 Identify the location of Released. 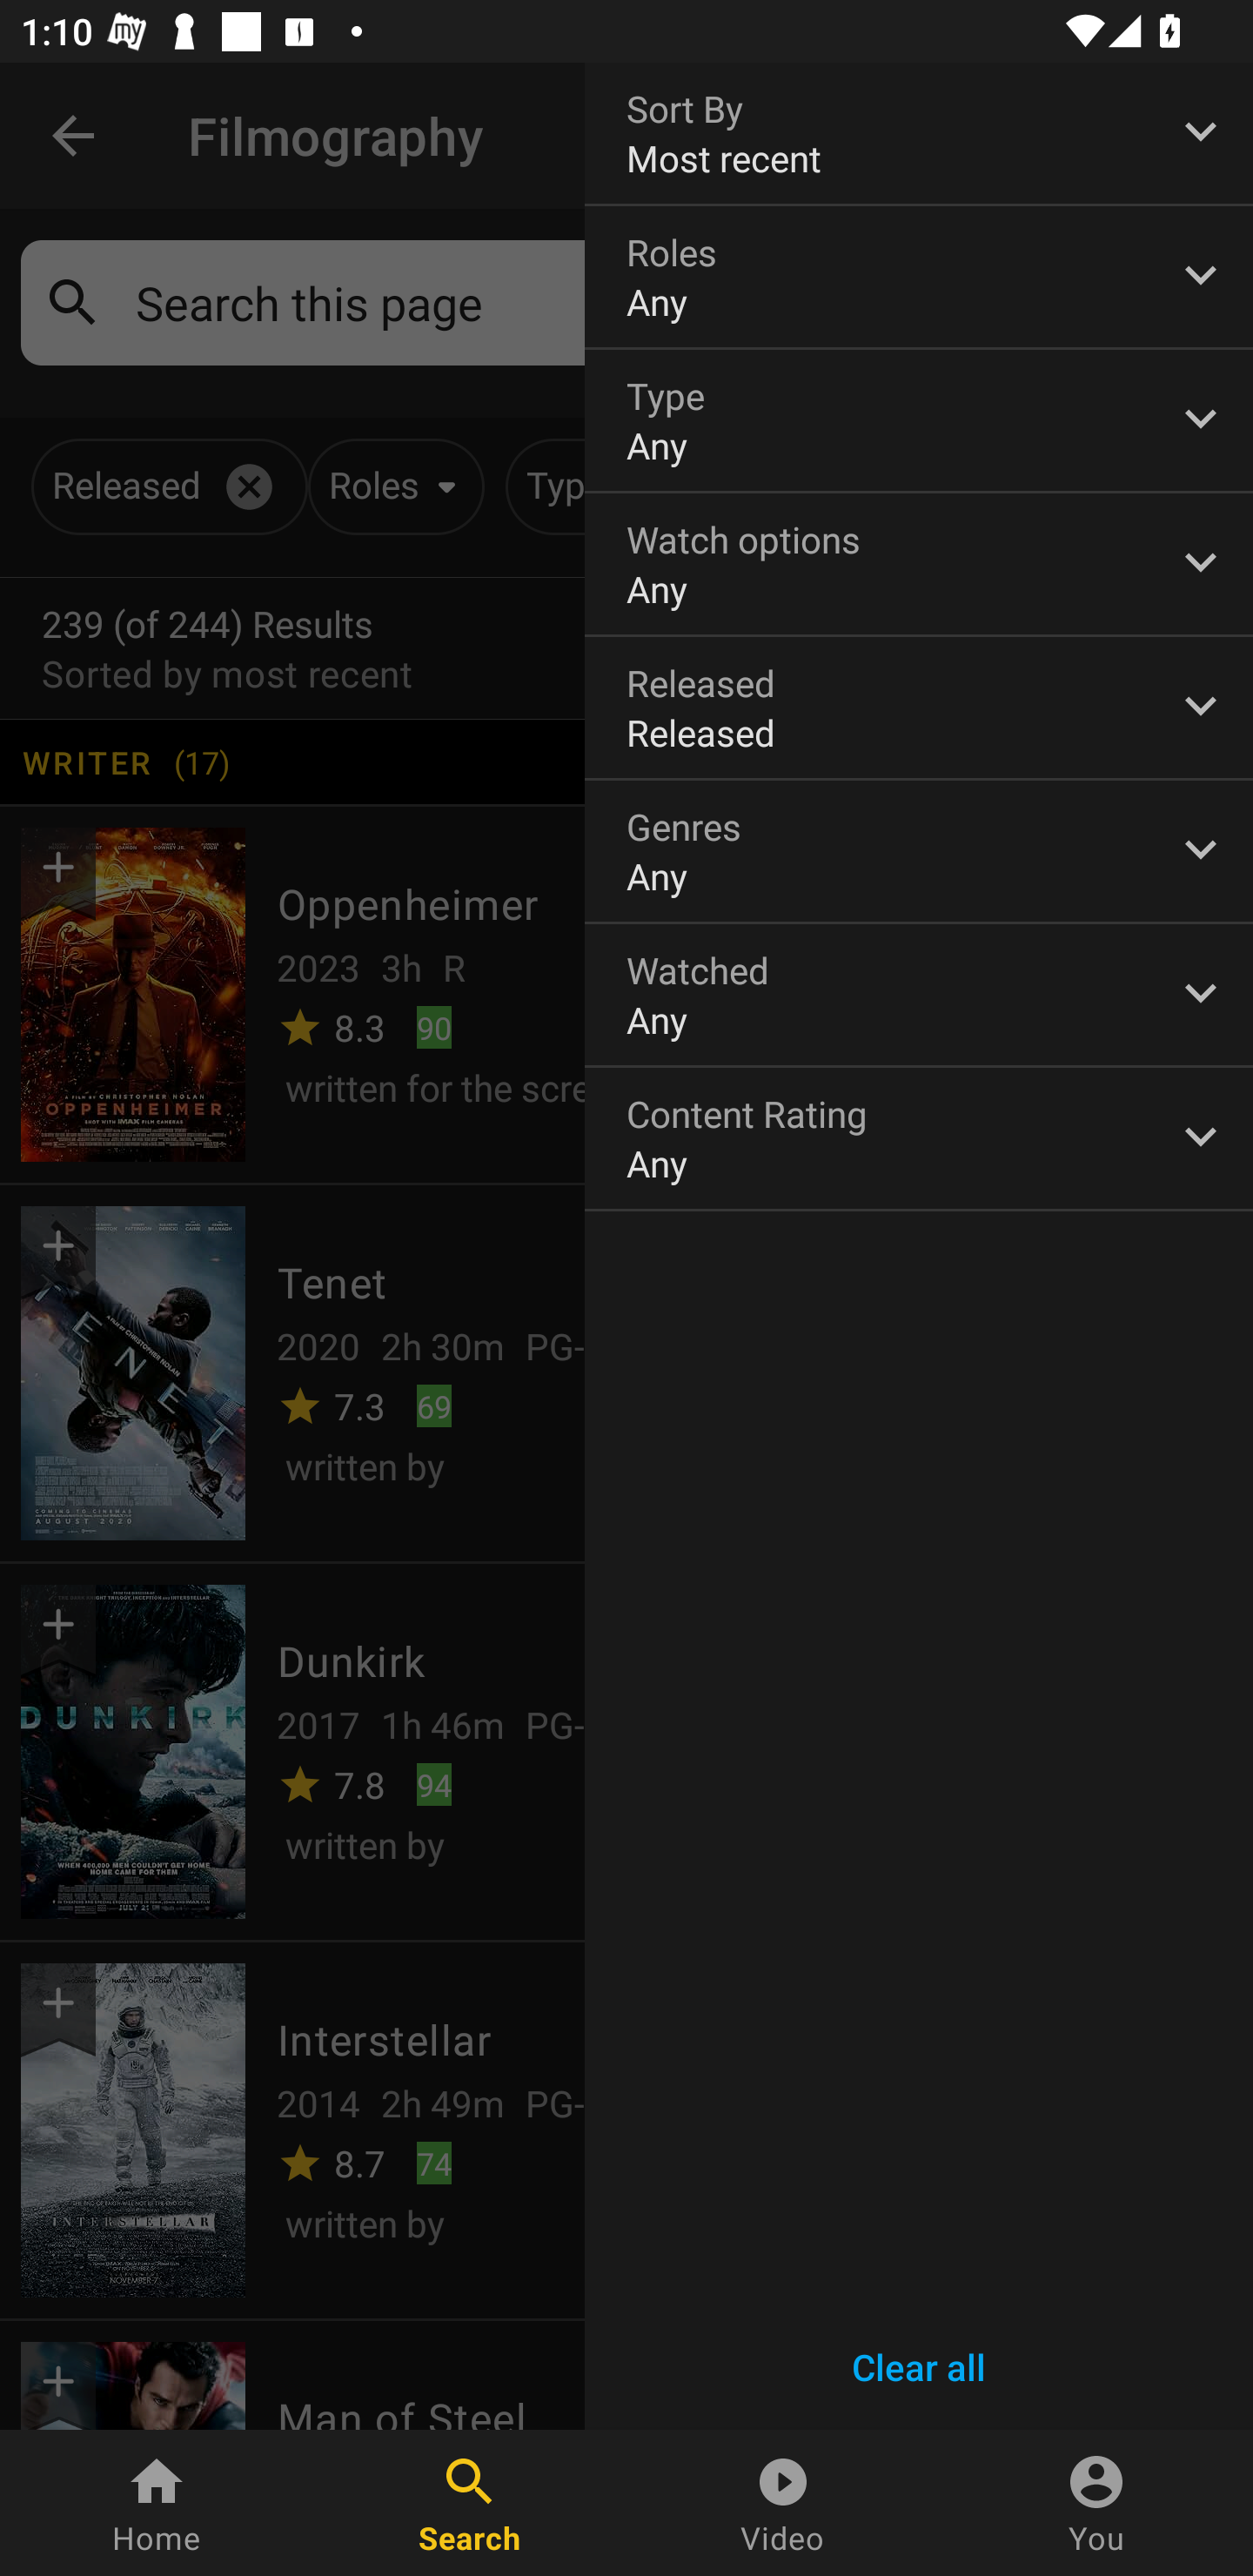
(919, 707).